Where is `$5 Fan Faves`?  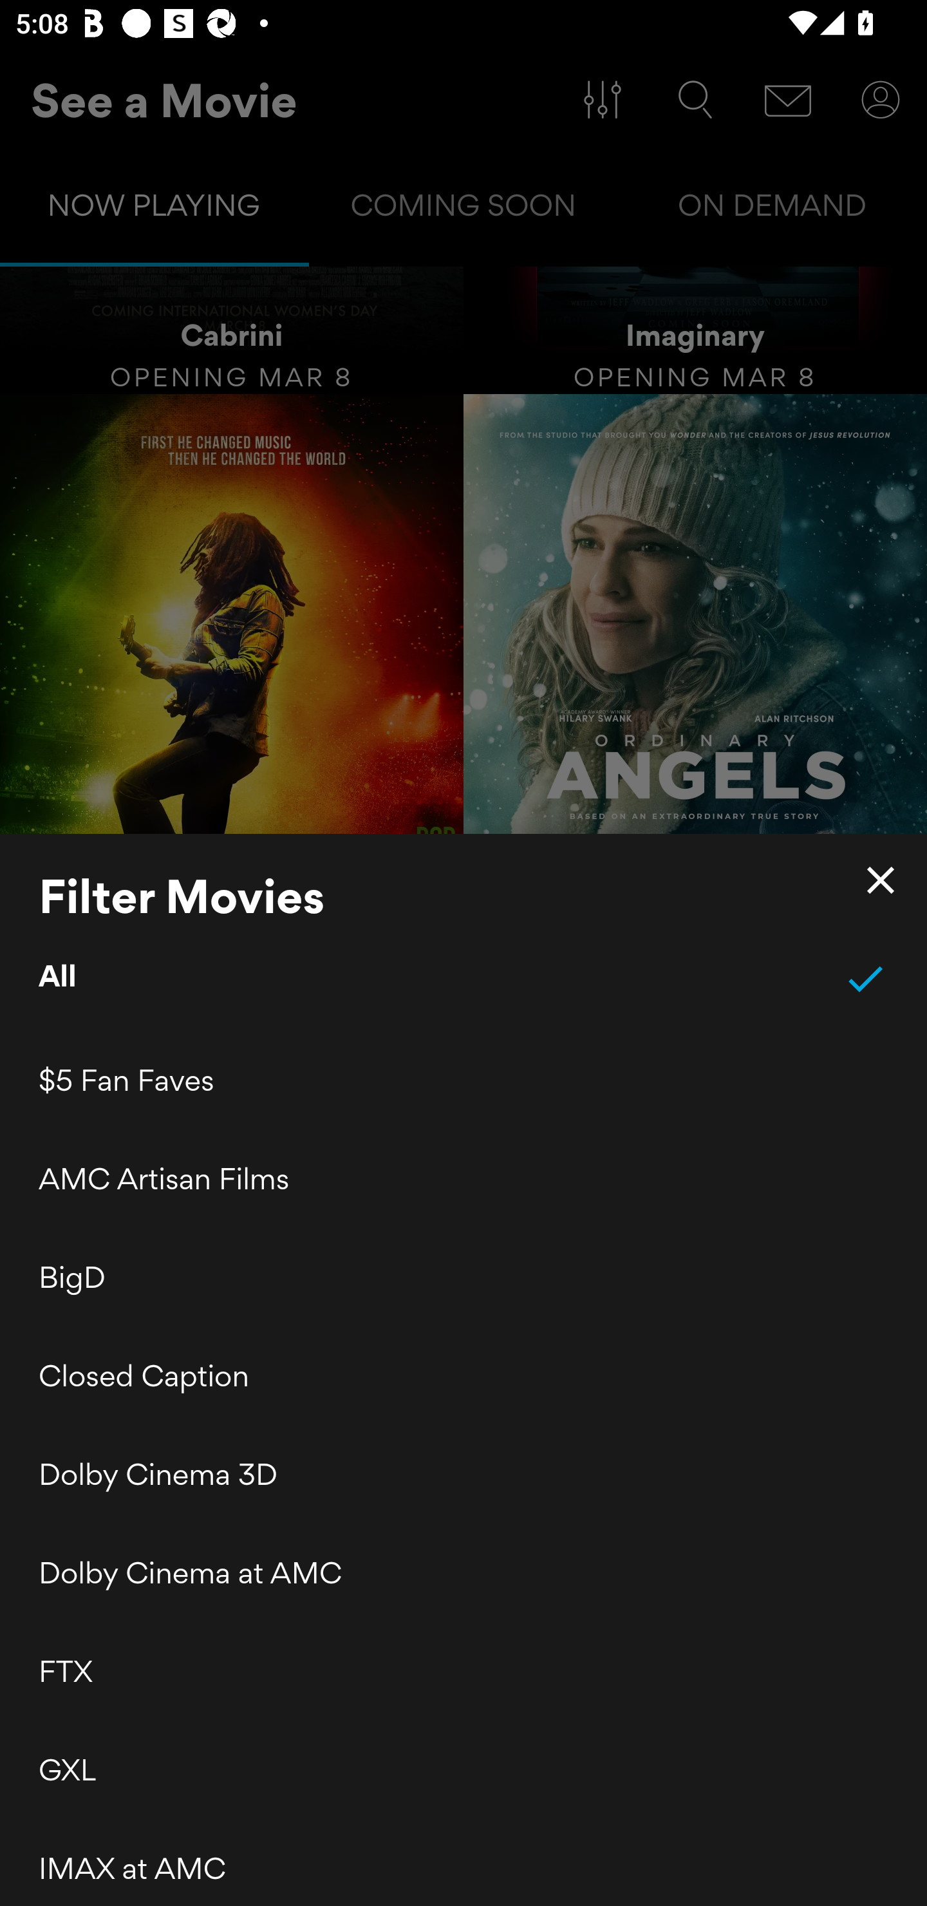
$5 Fan Faves is located at coordinates (464, 1080).